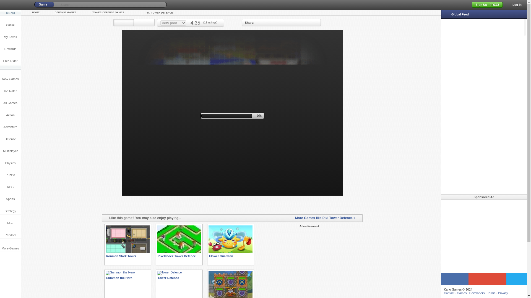 This screenshot has width=531, height=298. Describe the element at coordinates (10, 184) in the screenshot. I see `RPG` at that location.